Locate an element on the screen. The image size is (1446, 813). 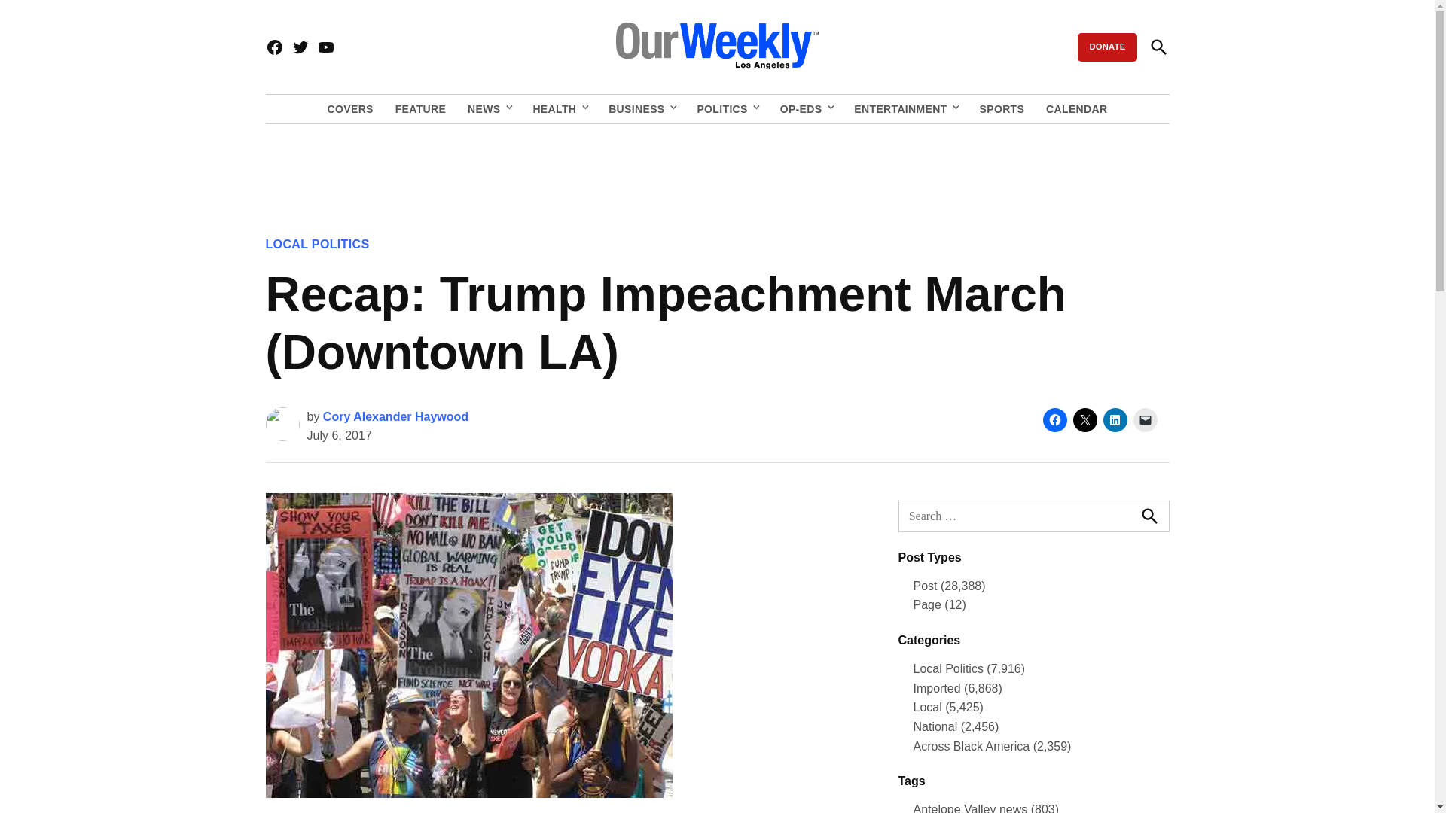
Click to email a link to a friend is located at coordinates (1145, 420).